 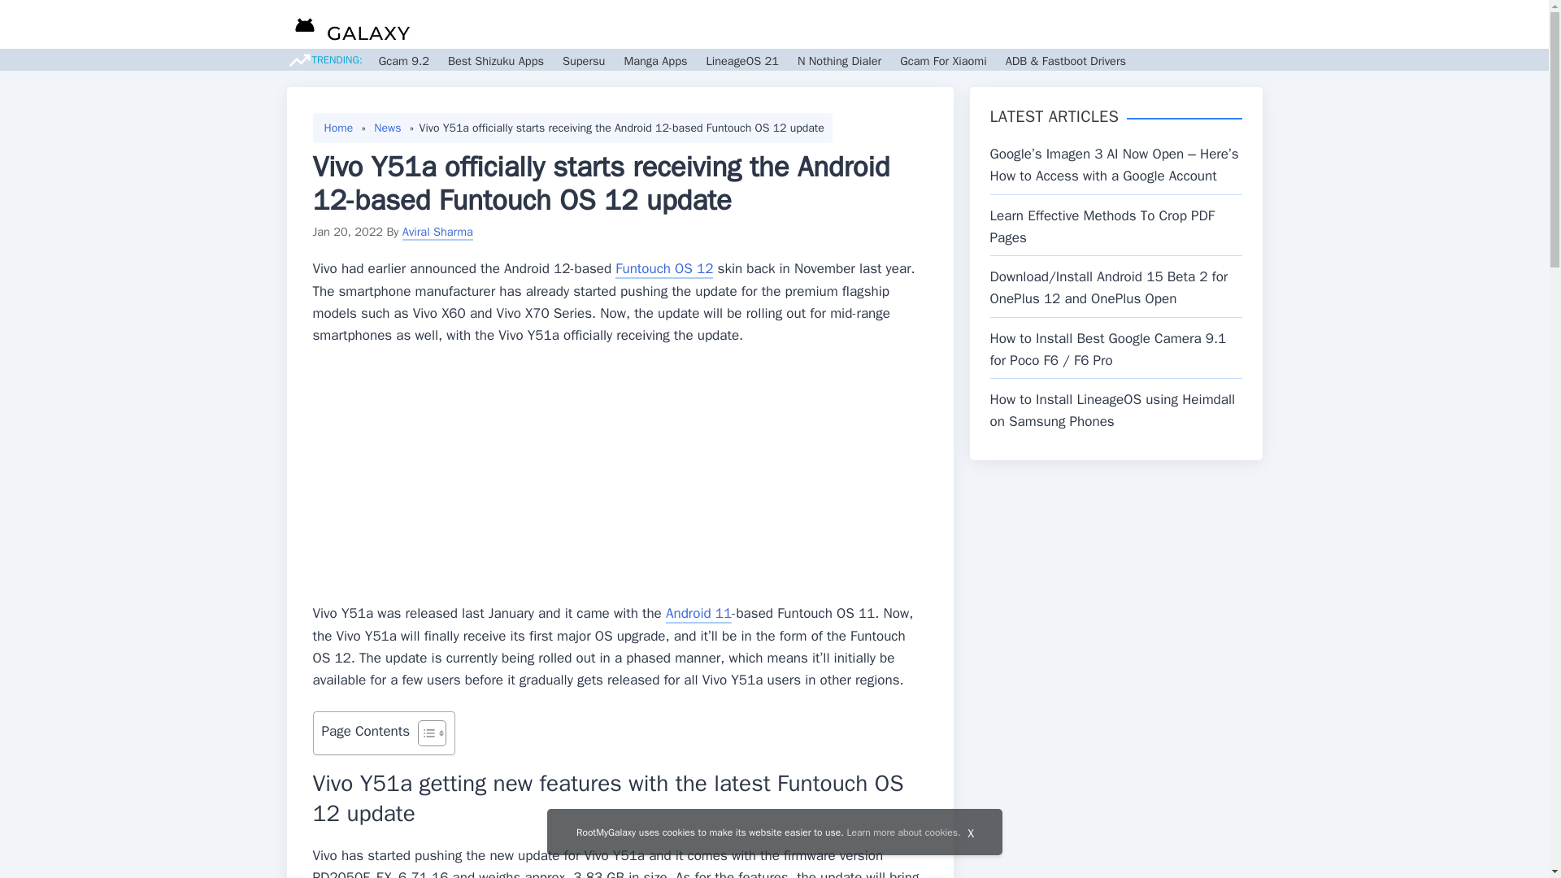 What do you see at coordinates (842, 24) in the screenshot?
I see `Guides` at bounding box center [842, 24].